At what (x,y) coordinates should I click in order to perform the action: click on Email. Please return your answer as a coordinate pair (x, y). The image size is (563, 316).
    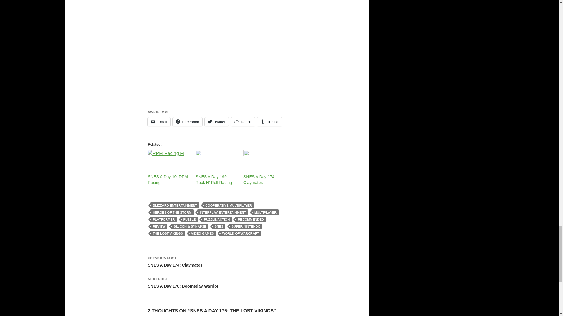
    Looking at the image, I should click on (159, 121).